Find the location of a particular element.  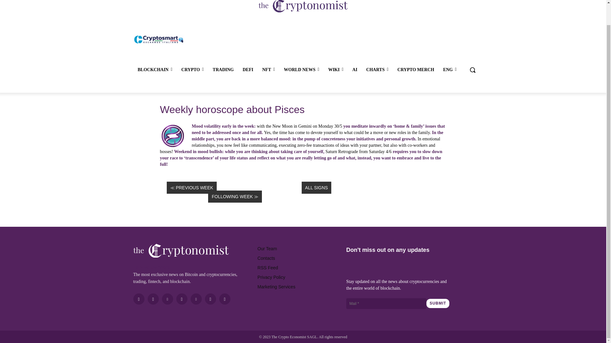

Facebook is located at coordinates (139, 299).